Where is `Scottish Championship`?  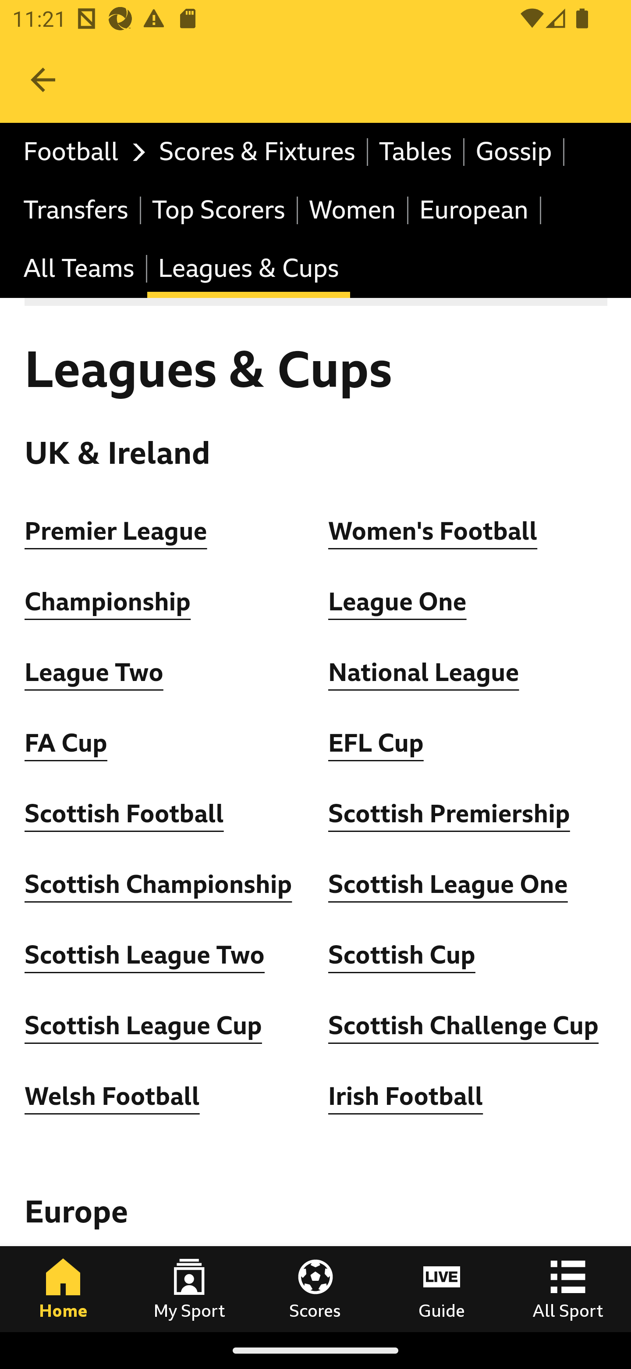 Scottish Championship is located at coordinates (159, 884).